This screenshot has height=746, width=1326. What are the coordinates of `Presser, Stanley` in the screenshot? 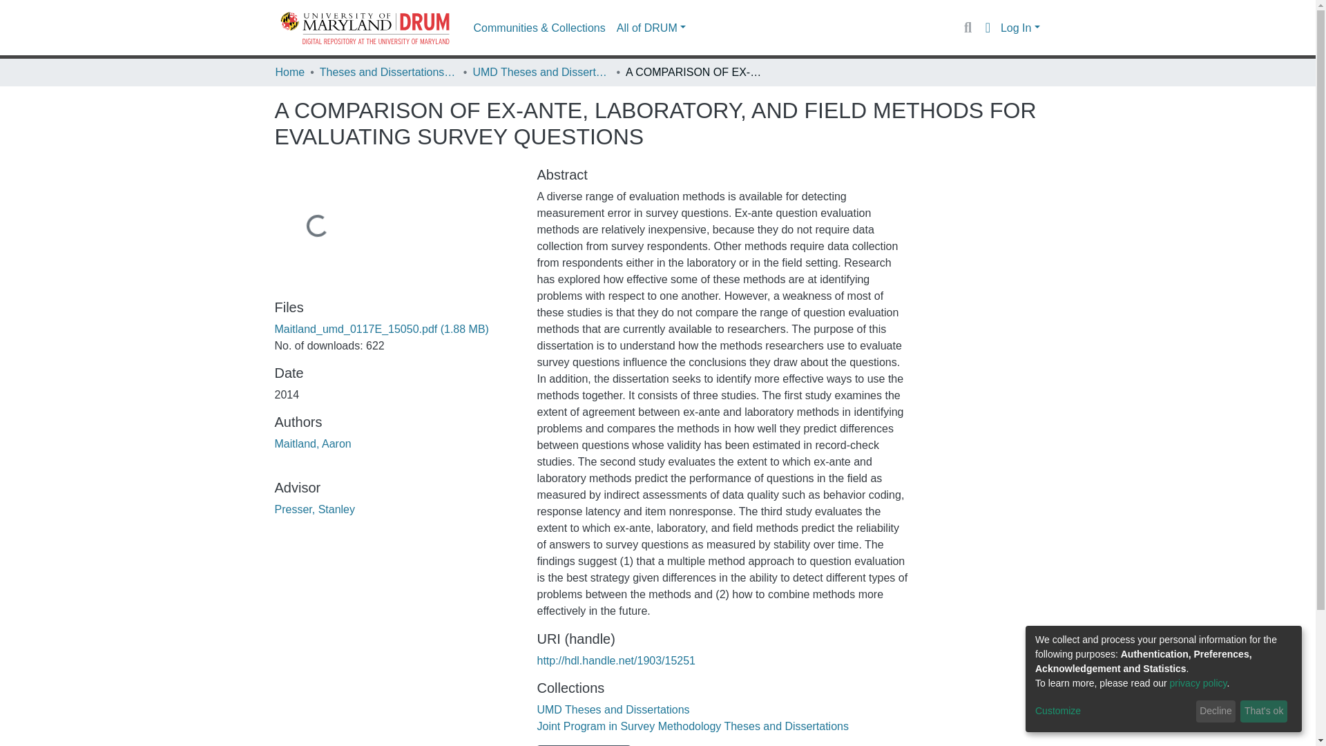 It's located at (315, 510).